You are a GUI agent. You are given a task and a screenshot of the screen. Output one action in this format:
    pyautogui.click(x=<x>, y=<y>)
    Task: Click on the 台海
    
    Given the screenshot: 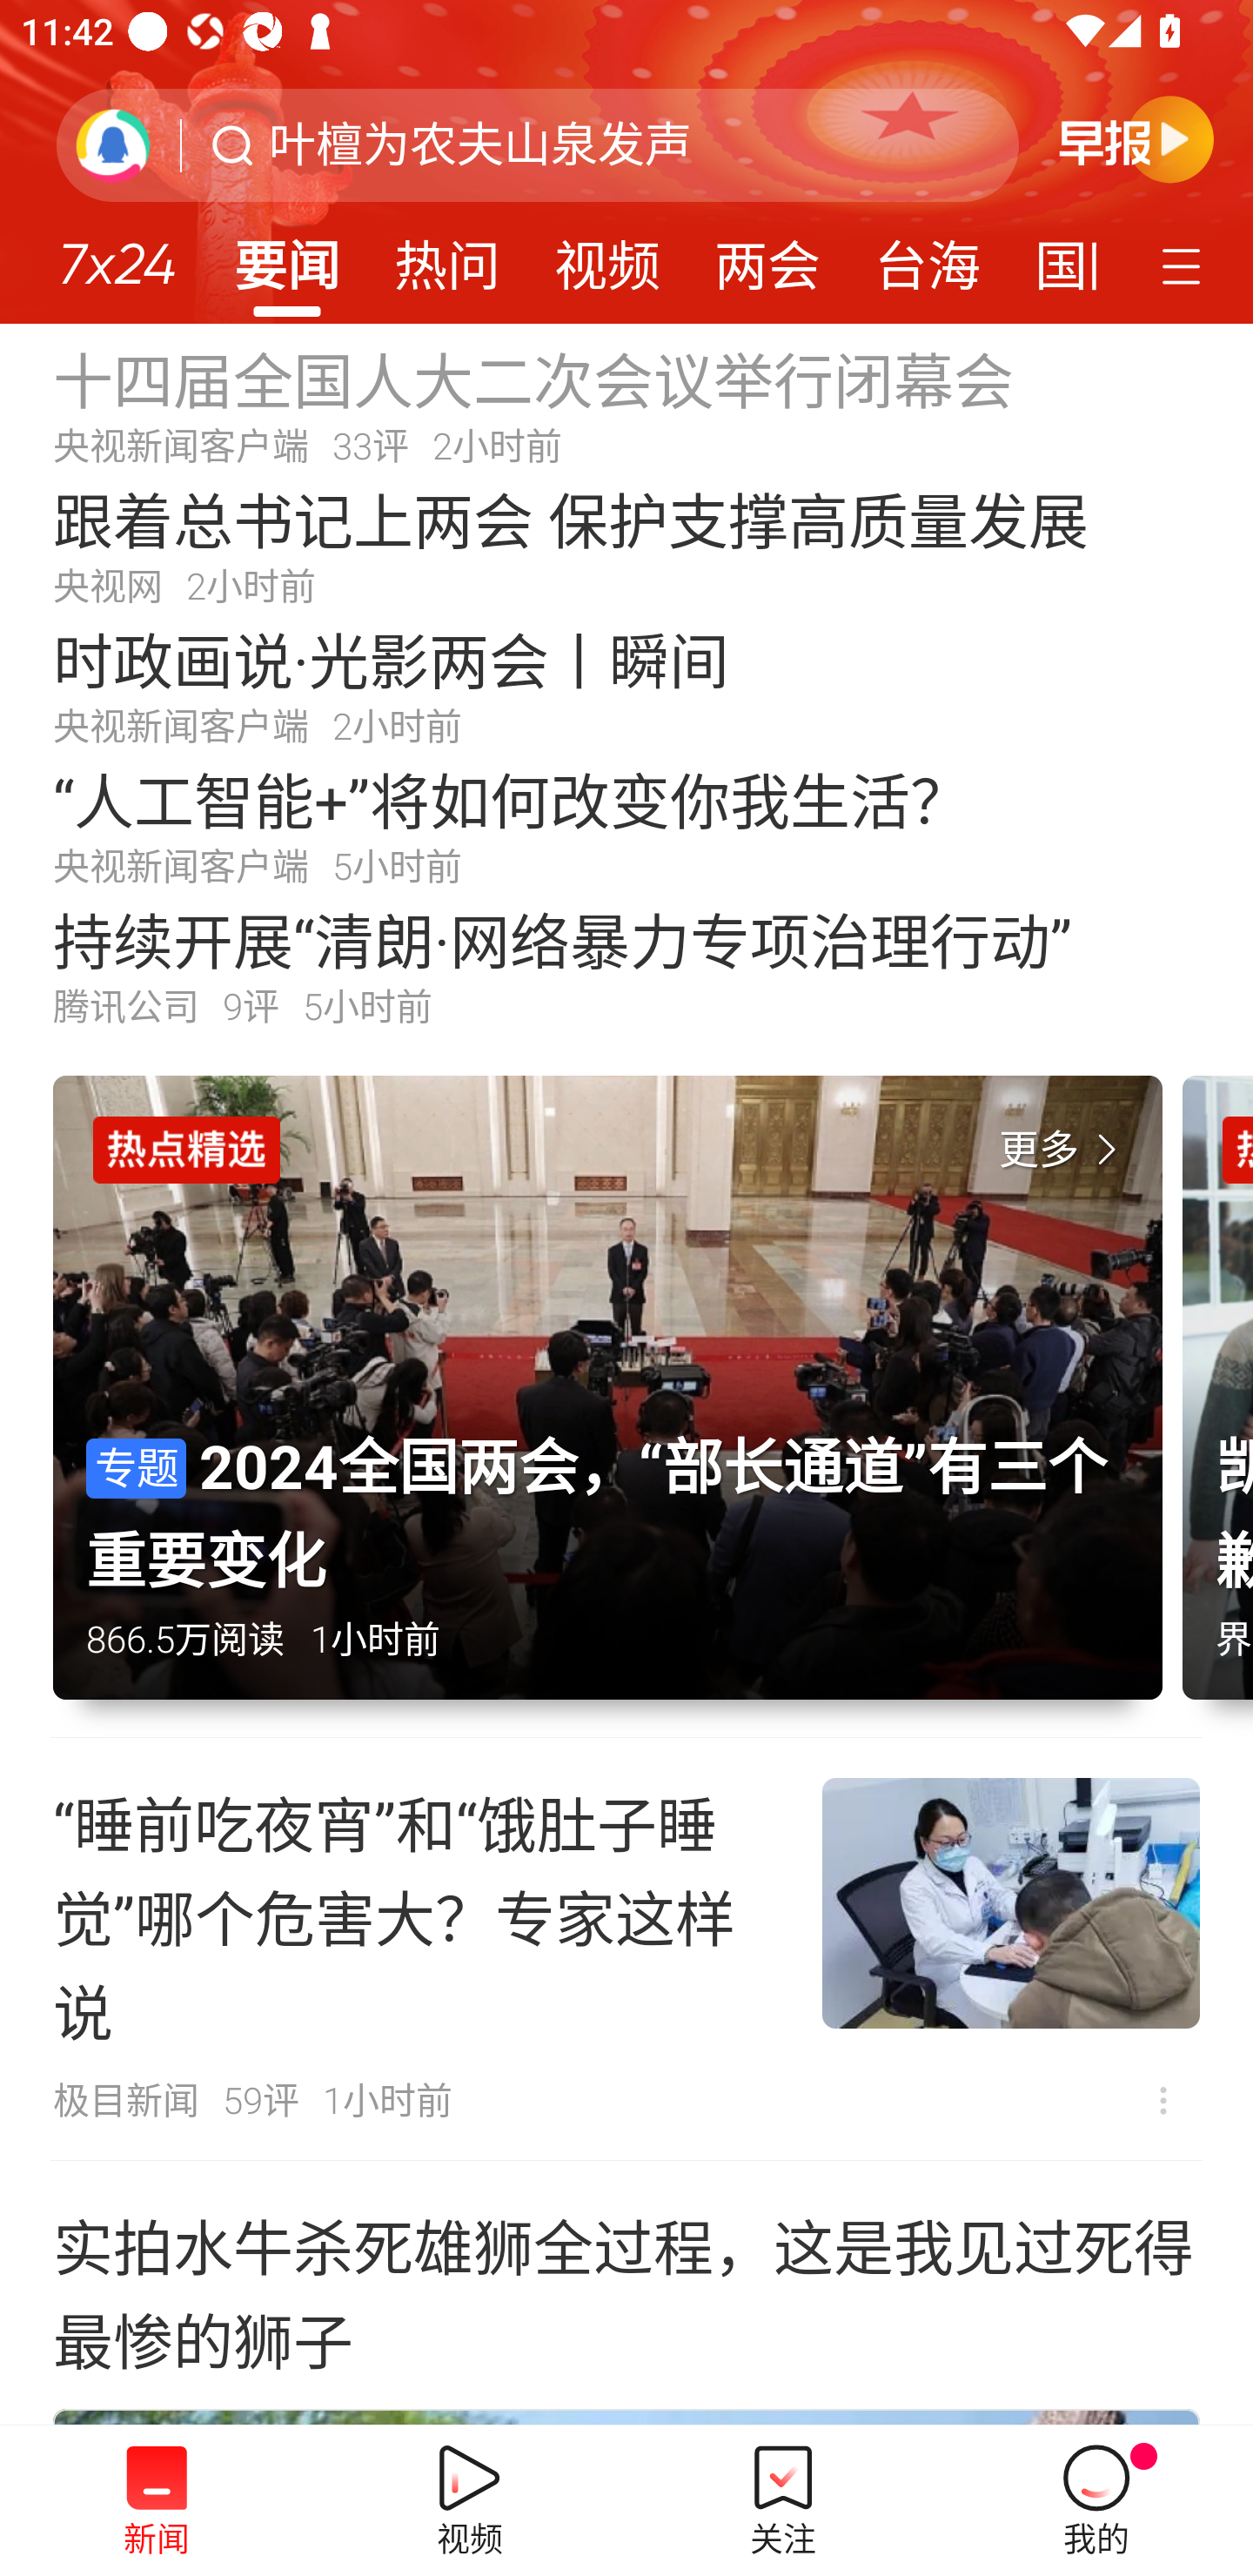 What is the action you would take?
    pyautogui.click(x=927, y=256)
    